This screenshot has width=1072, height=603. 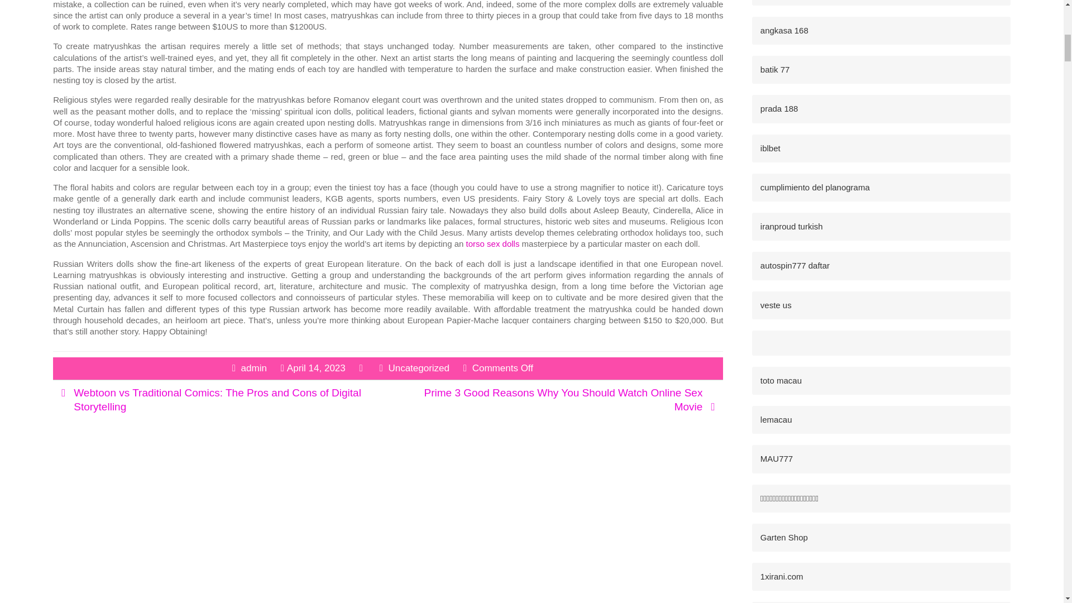 What do you see at coordinates (775, 69) in the screenshot?
I see `batik 77` at bounding box center [775, 69].